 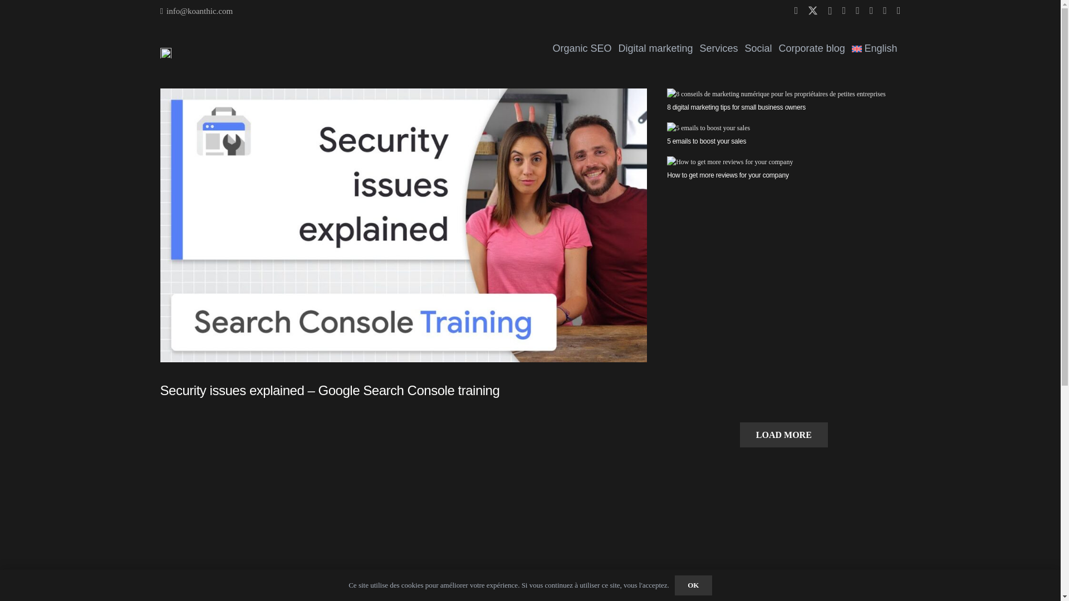 I want to click on 8 digital marketing tips for small business owners, so click(x=736, y=107).